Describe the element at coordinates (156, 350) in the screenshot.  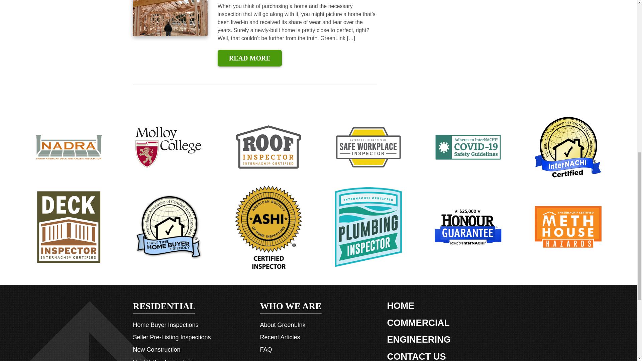
I see `New Construction` at that location.